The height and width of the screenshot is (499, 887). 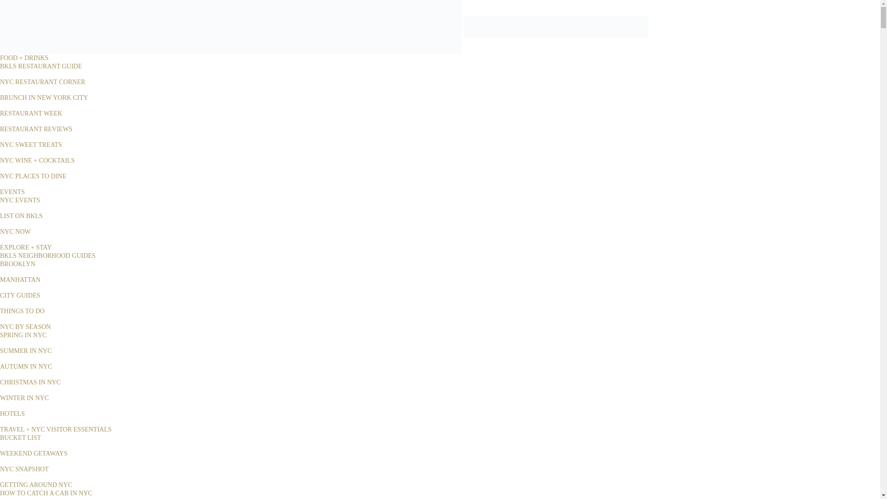 What do you see at coordinates (26, 350) in the screenshot?
I see `SUMMER IN NYC` at bounding box center [26, 350].